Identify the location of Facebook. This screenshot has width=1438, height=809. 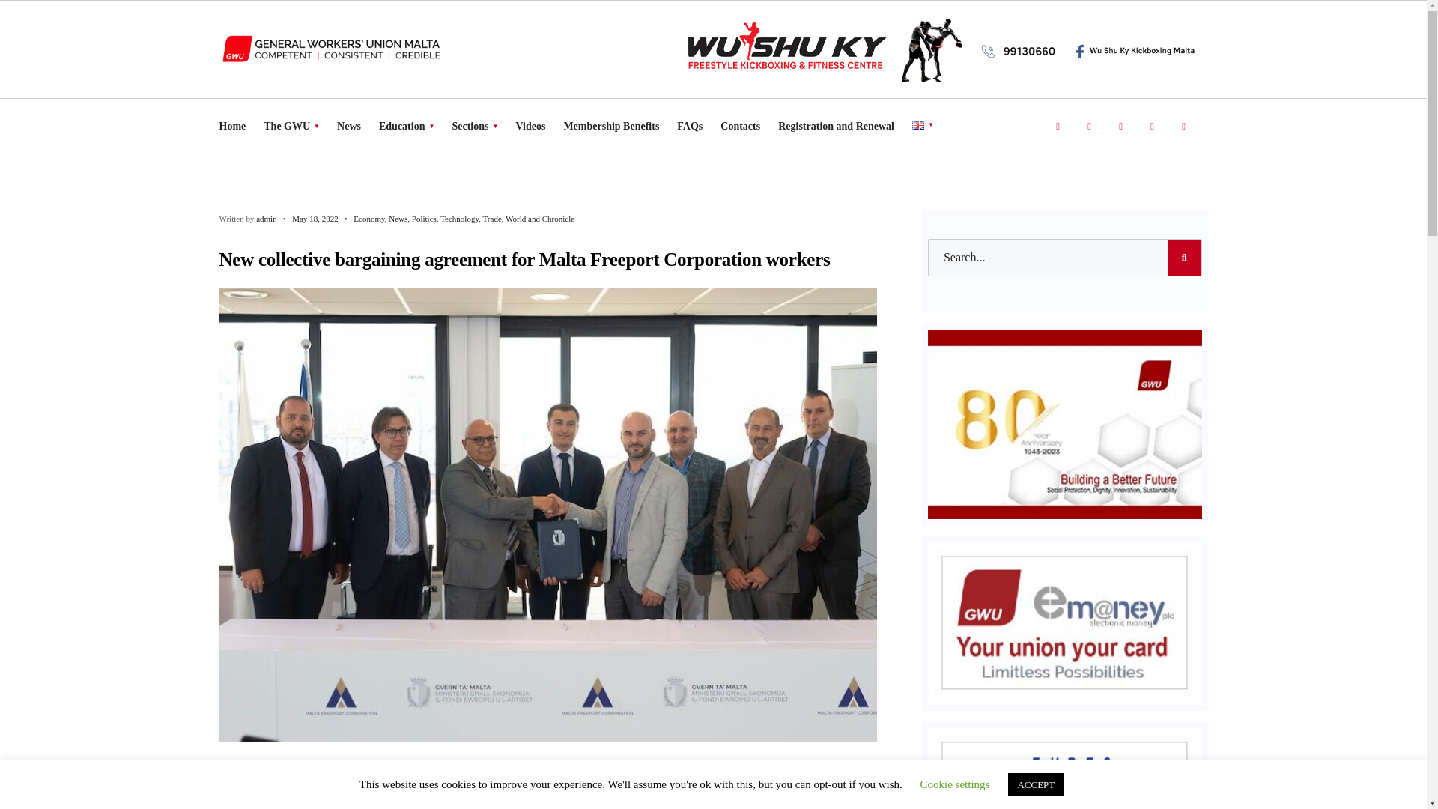
(1058, 127).